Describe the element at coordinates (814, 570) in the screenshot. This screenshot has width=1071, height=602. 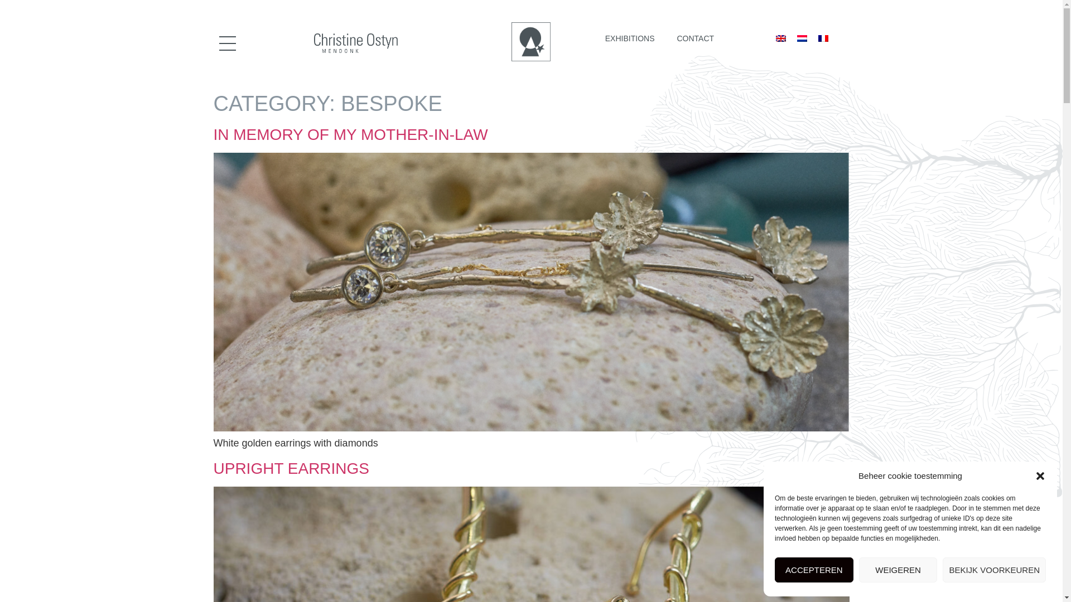
I see `ACCEPTEREN` at that location.